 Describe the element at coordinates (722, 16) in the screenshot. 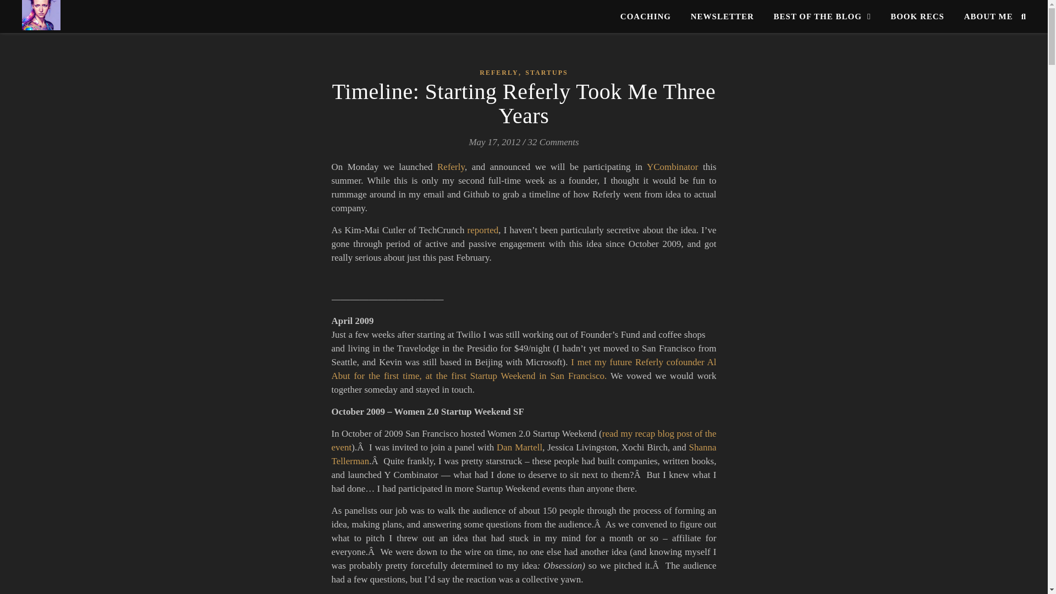

I see `NEWSLETTER` at that location.